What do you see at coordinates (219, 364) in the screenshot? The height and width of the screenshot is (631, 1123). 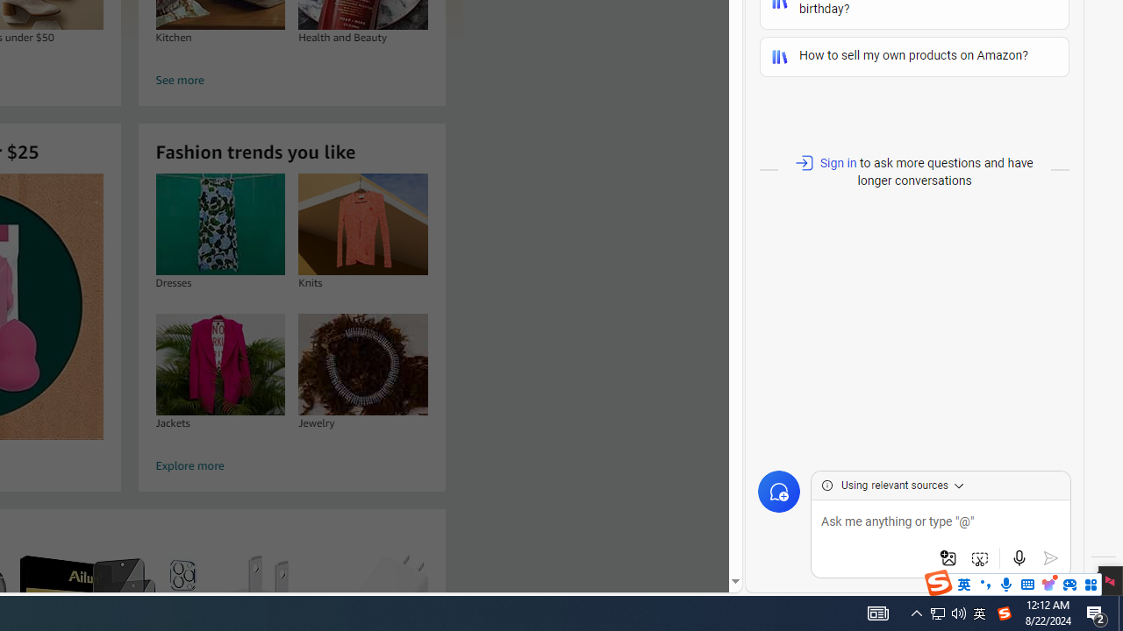 I see `Jackets` at bounding box center [219, 364].